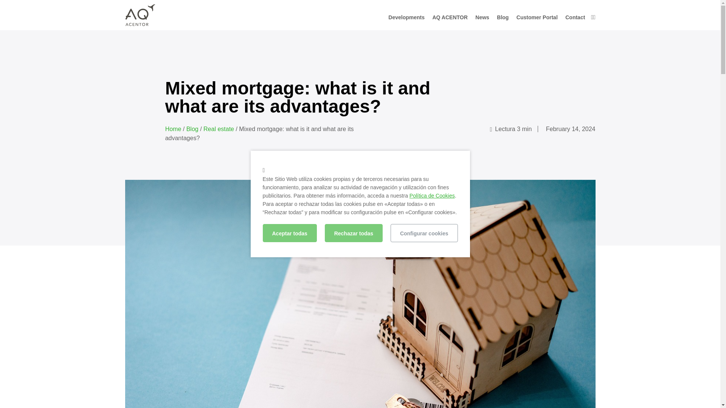 Image resolution: width=726 pixels, height=408 pixels. I want to click on Blog, so click(503, 20).